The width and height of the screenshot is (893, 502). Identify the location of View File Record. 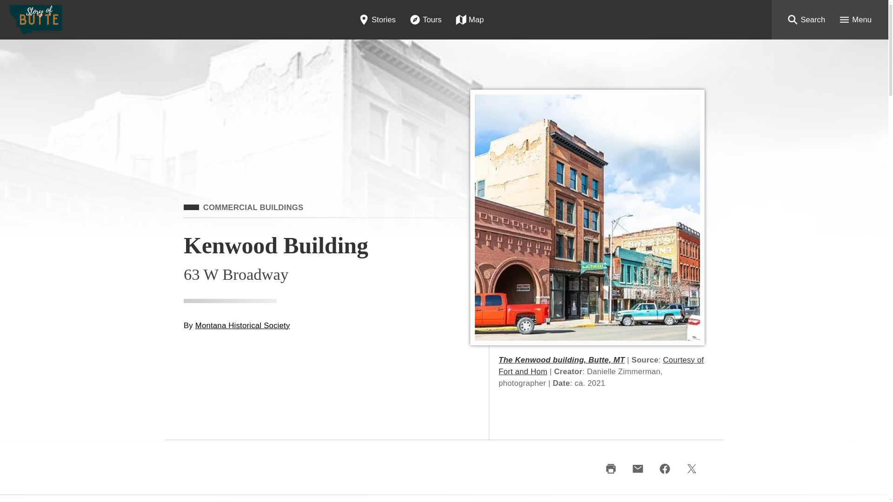
(561, 360).